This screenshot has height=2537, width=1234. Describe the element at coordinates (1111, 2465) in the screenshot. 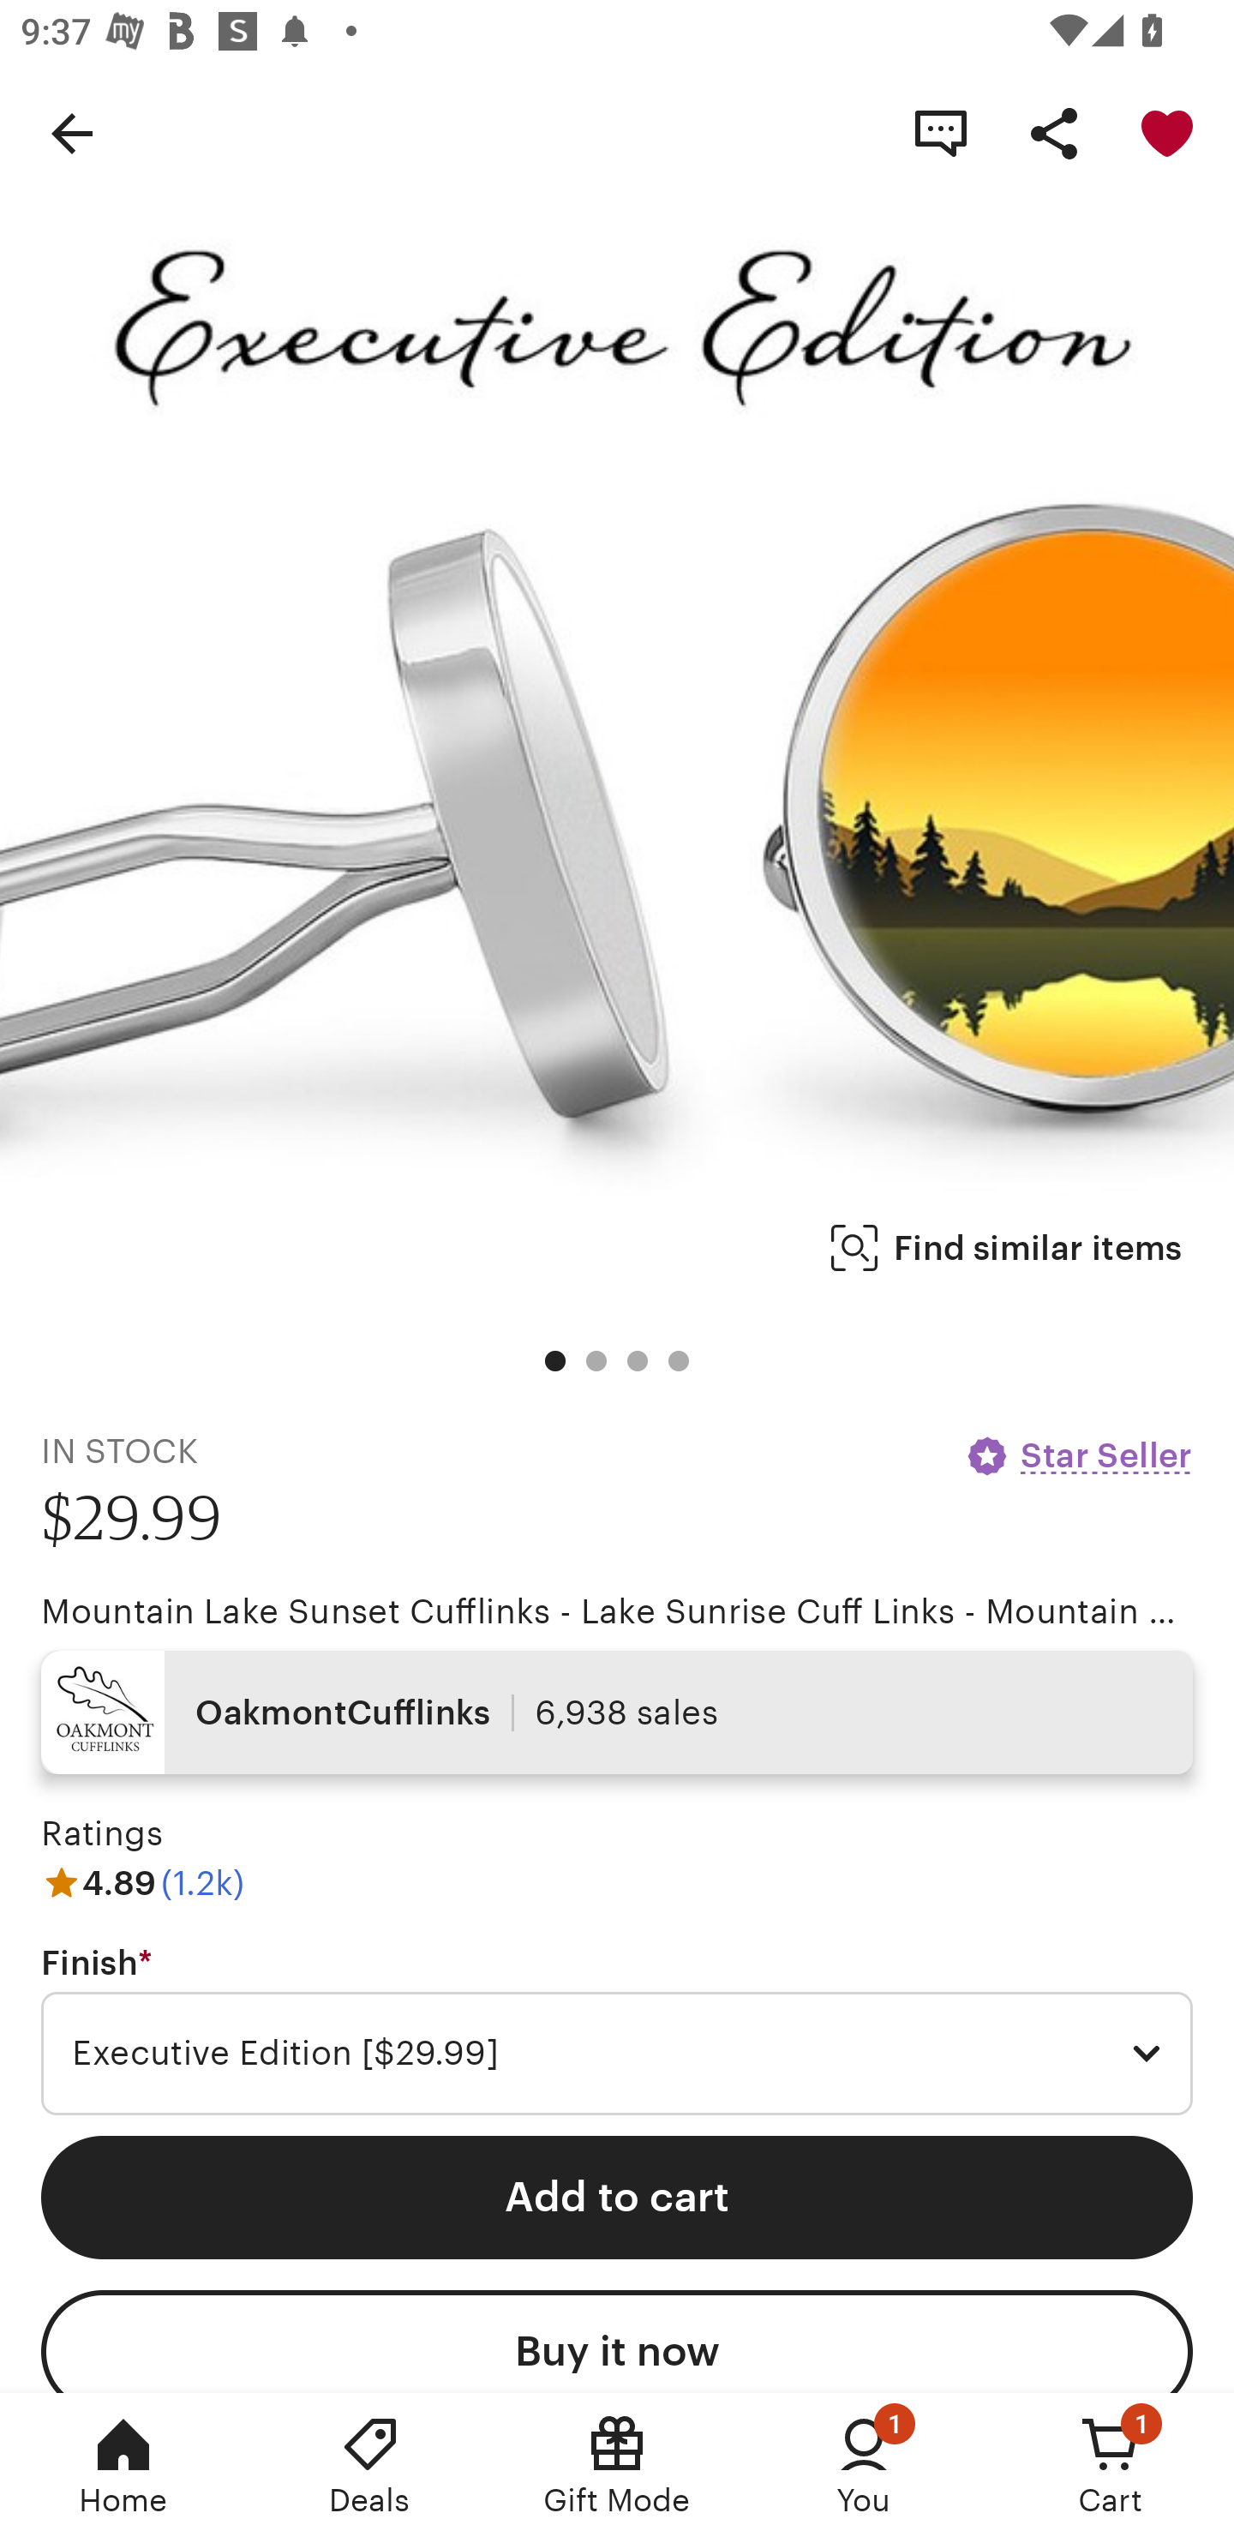

I see `Cart, 1 new notification Cart` at that location.